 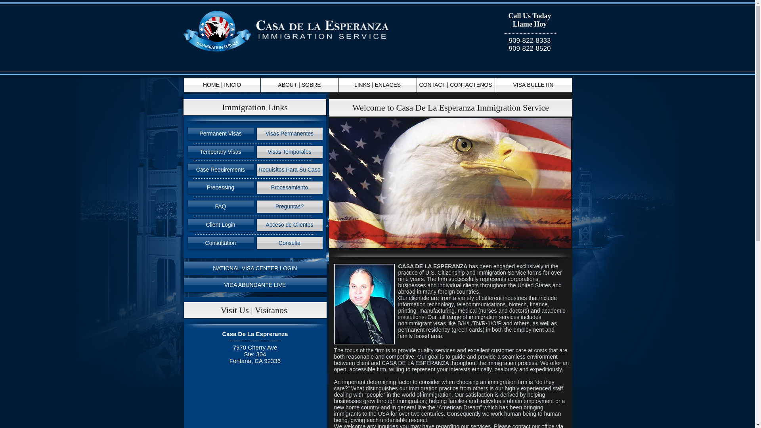 I want to click on VIDA ABUNDANTE LIVE, so click(x=255, y=285).